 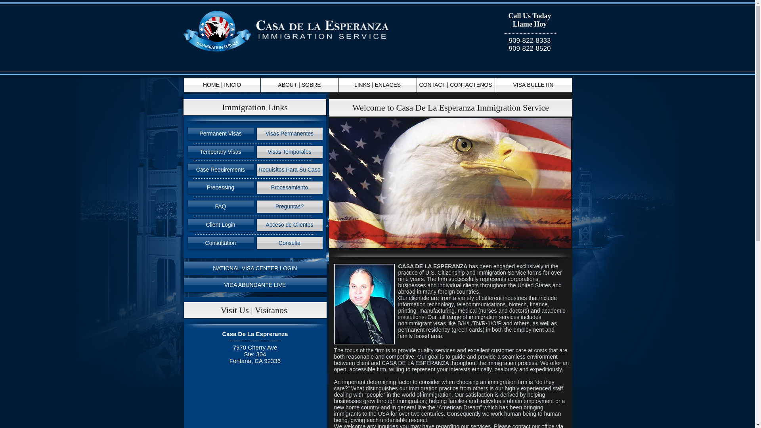 I want to click on VIDA ABUNDANTE LIVE, so click(x=255, y=285).